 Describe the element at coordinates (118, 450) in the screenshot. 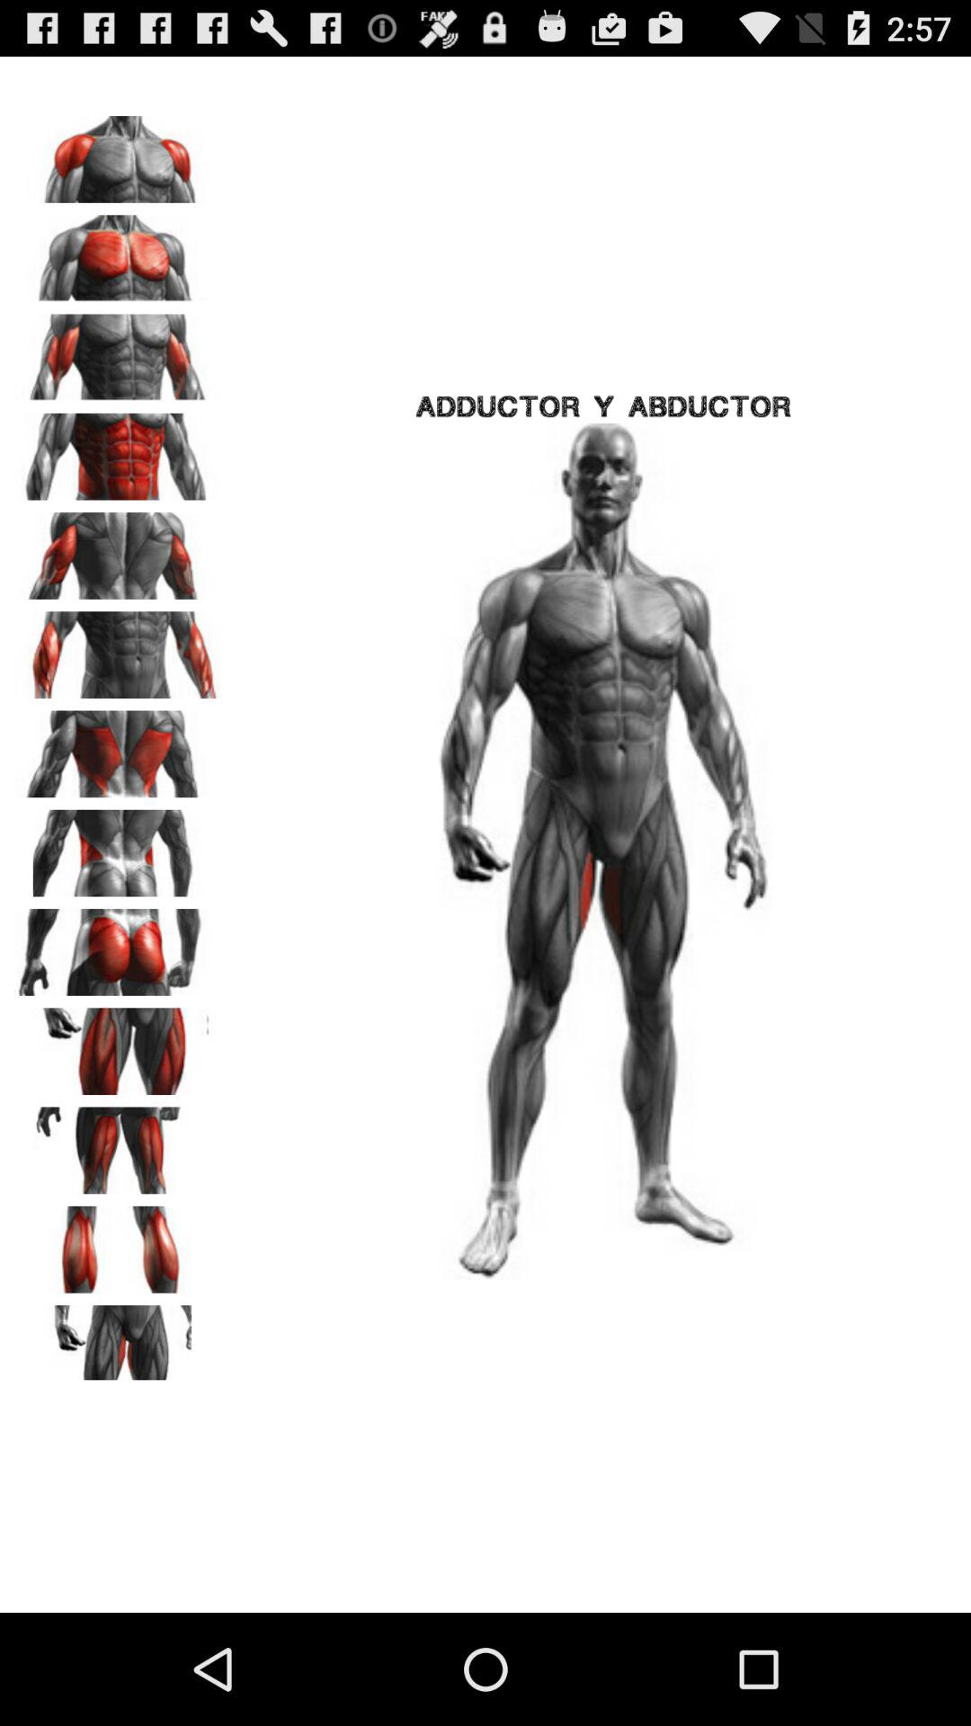

I see `turn off the icon next to the adductor y abductor item` at that location.